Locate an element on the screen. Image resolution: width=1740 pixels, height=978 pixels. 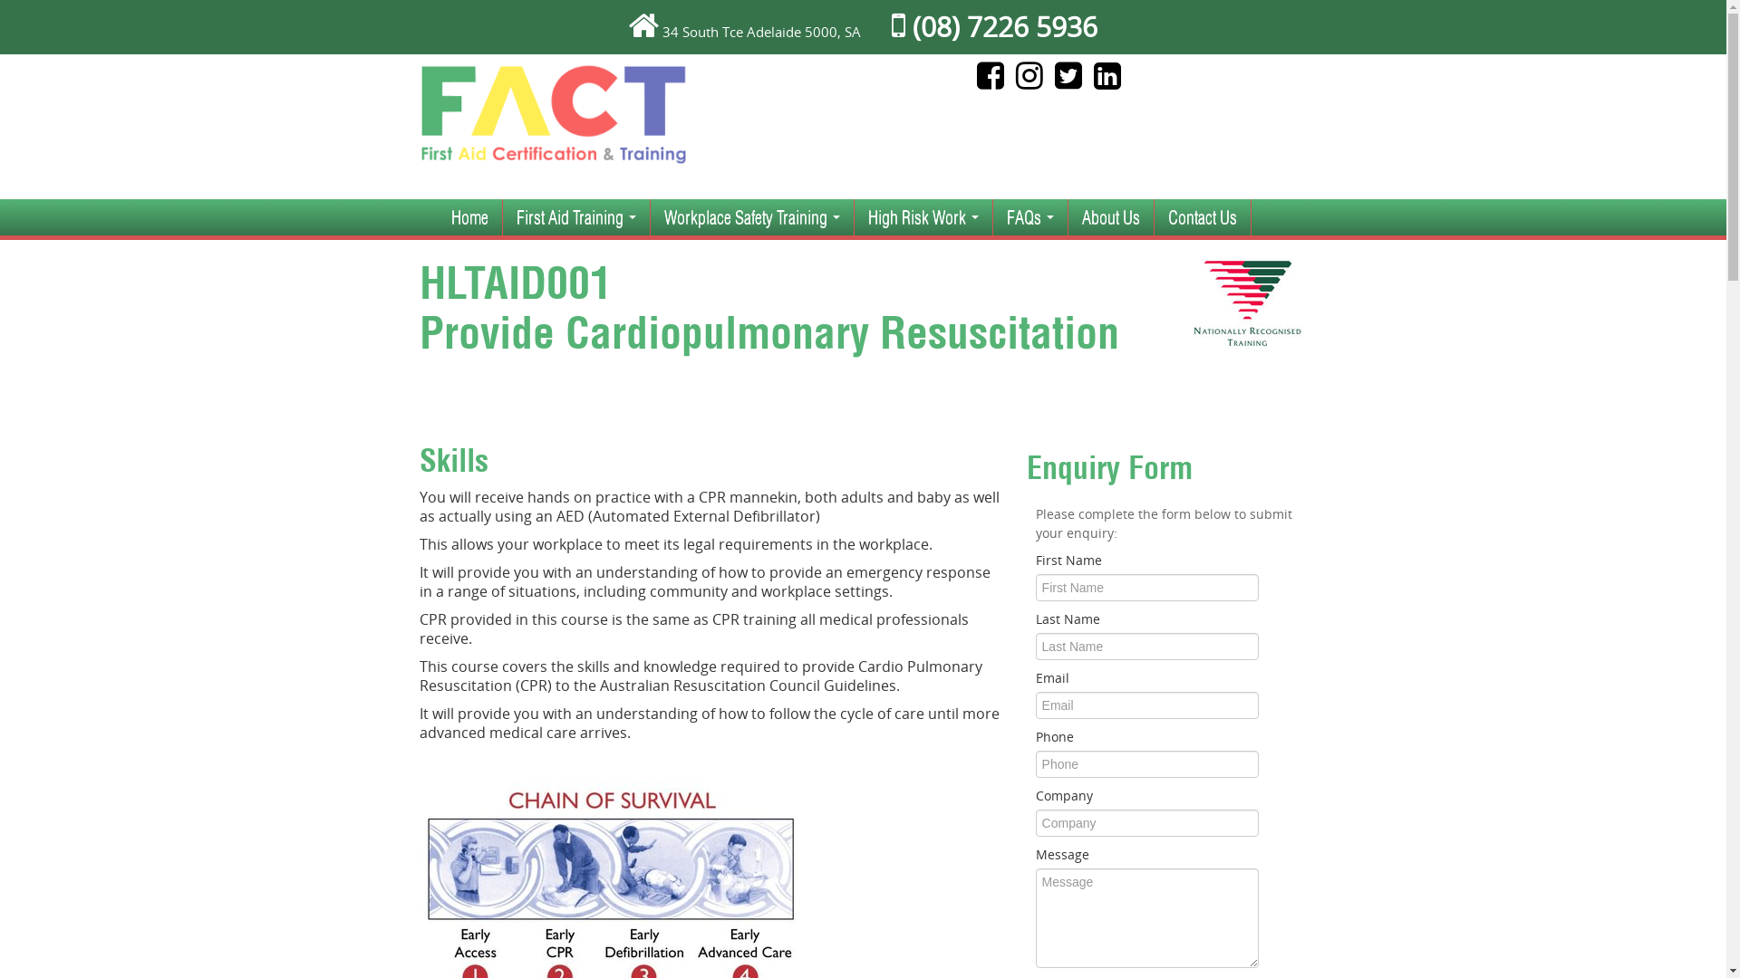
Contact Us is located at coordinates (1203, 217).